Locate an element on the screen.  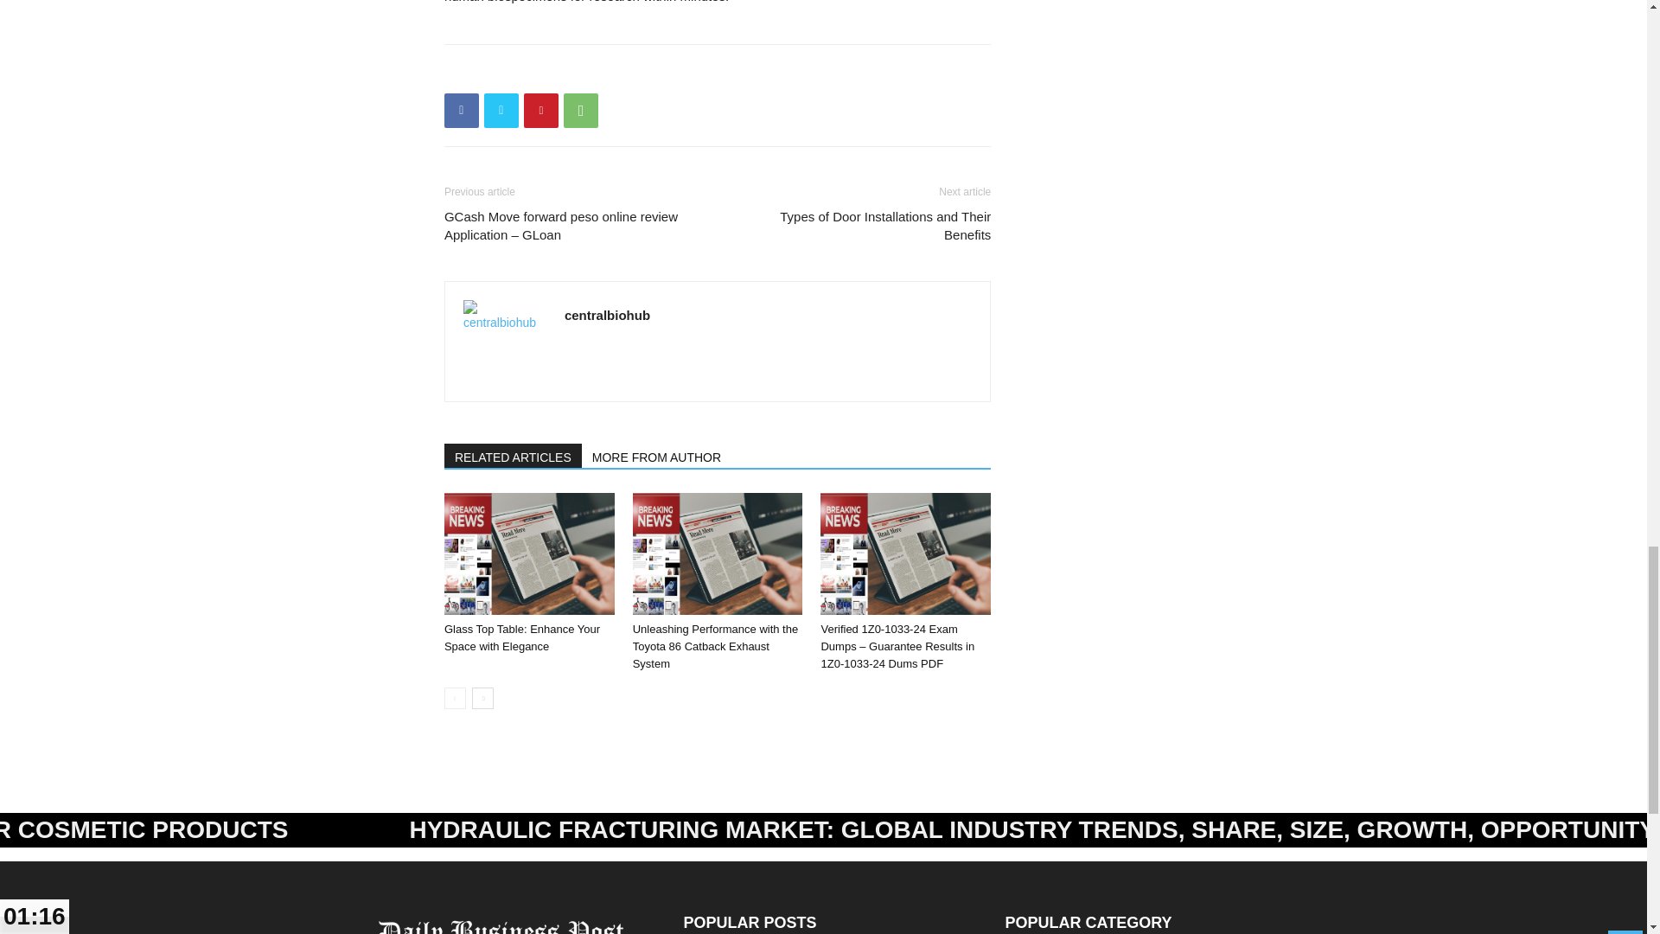
bottomFacebookLike is located at coordinates (574, 72).